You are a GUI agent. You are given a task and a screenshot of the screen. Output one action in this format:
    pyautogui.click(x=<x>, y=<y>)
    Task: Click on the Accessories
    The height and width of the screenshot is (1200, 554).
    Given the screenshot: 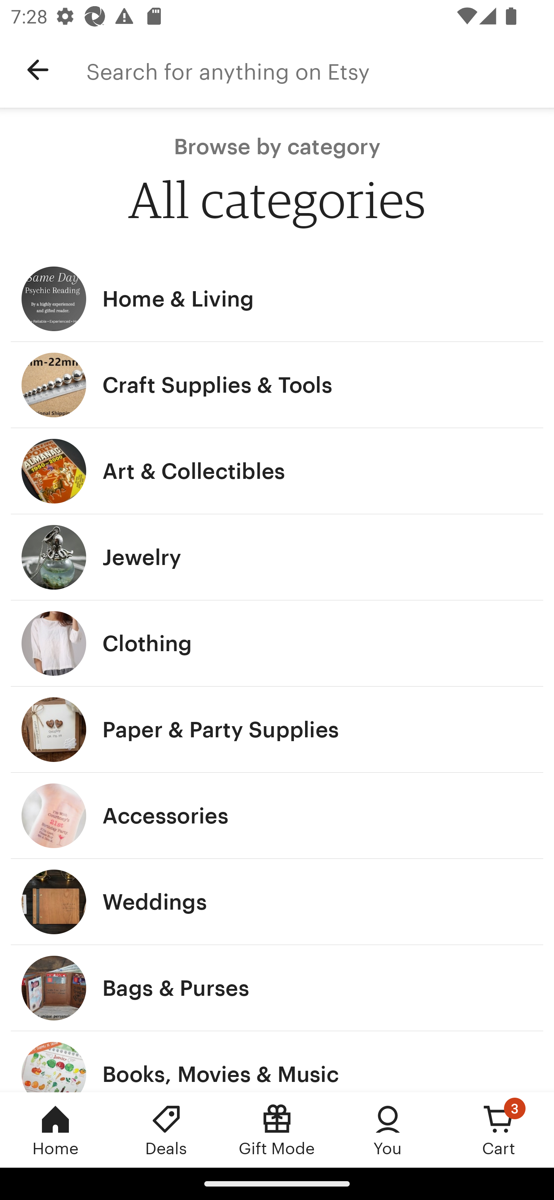 What is the action you would take?
    pyautogui.click(x=277, y=816)
    